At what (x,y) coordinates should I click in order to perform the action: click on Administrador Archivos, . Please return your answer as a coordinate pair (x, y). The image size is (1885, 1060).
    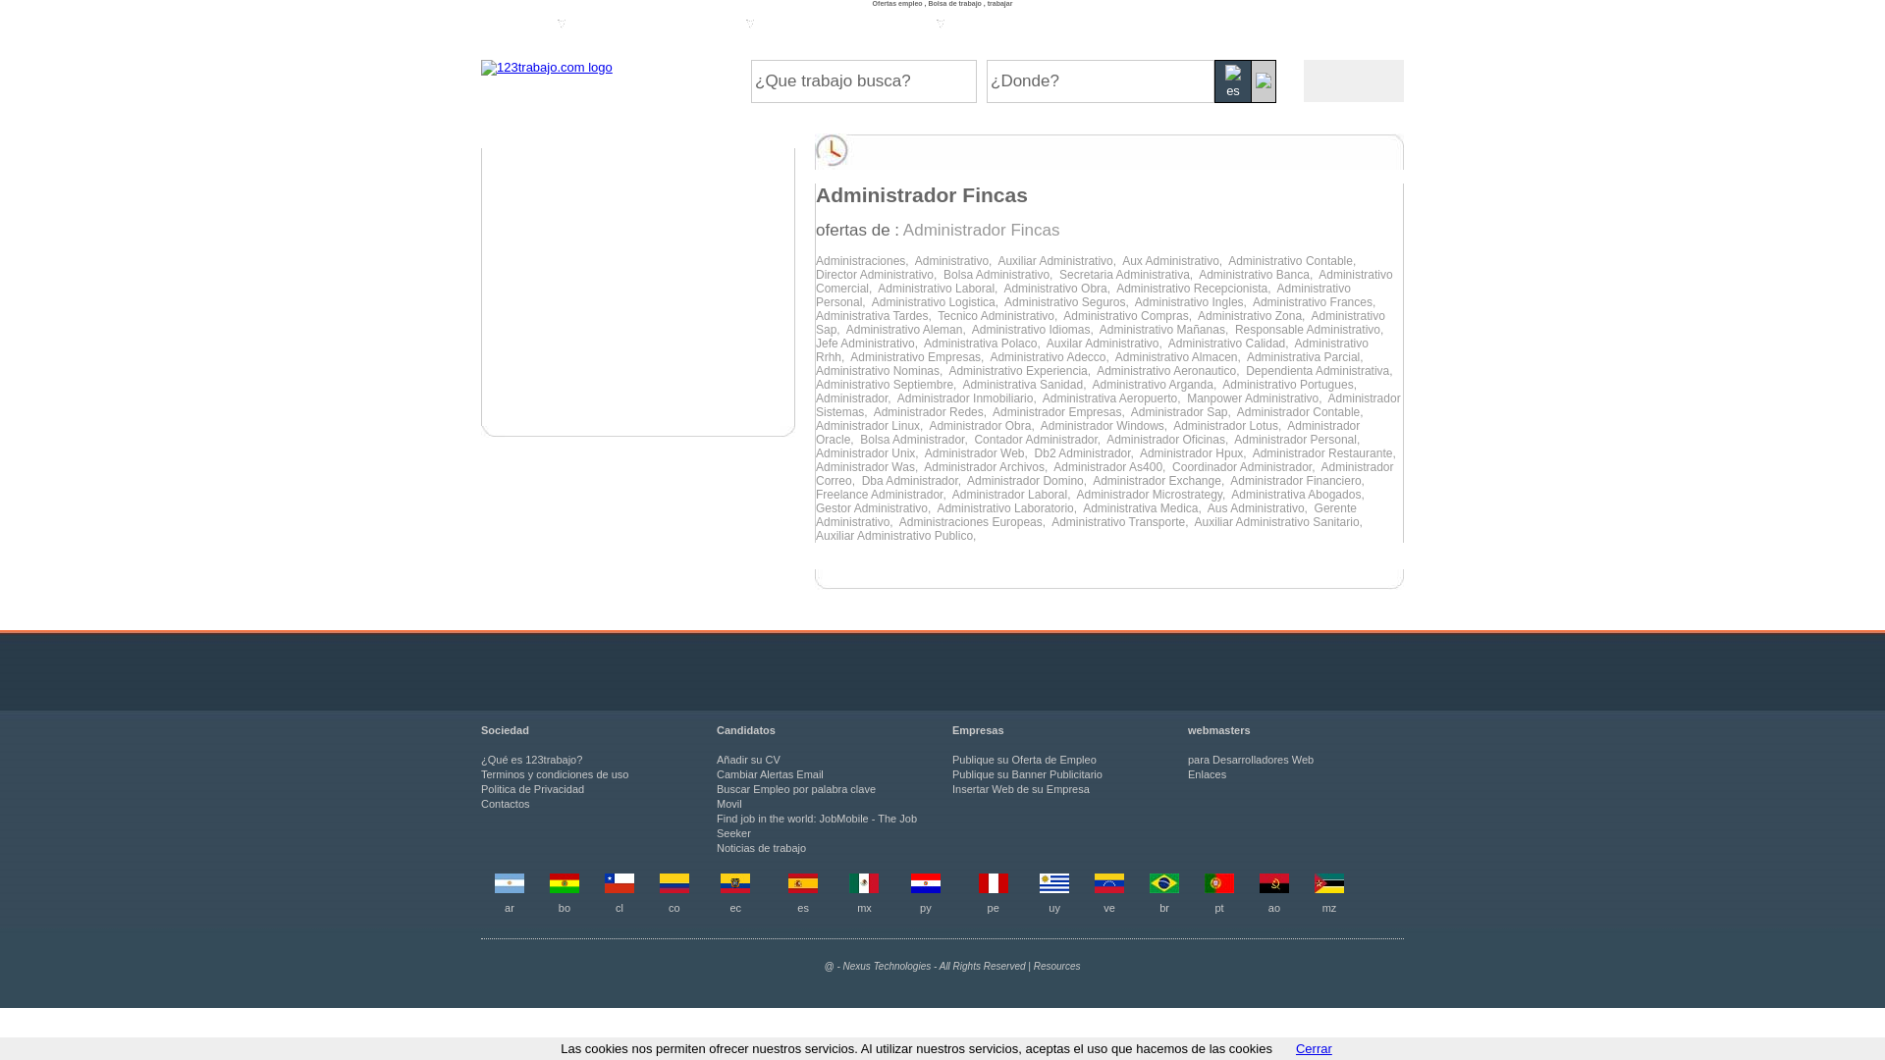
    Looking at the image, I should click on (989, 467).